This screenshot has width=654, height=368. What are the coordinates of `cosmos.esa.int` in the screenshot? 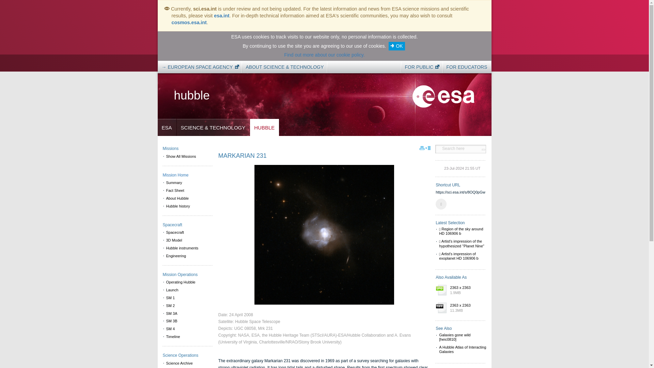 It's located at (189, 22).